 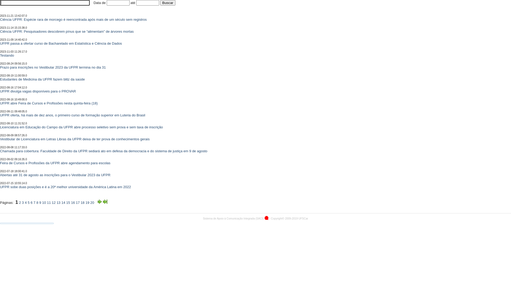 What do you see at coordinates (303, 218) in the screenshot?
I see `UFSCar` at bounding box center [303, 218].